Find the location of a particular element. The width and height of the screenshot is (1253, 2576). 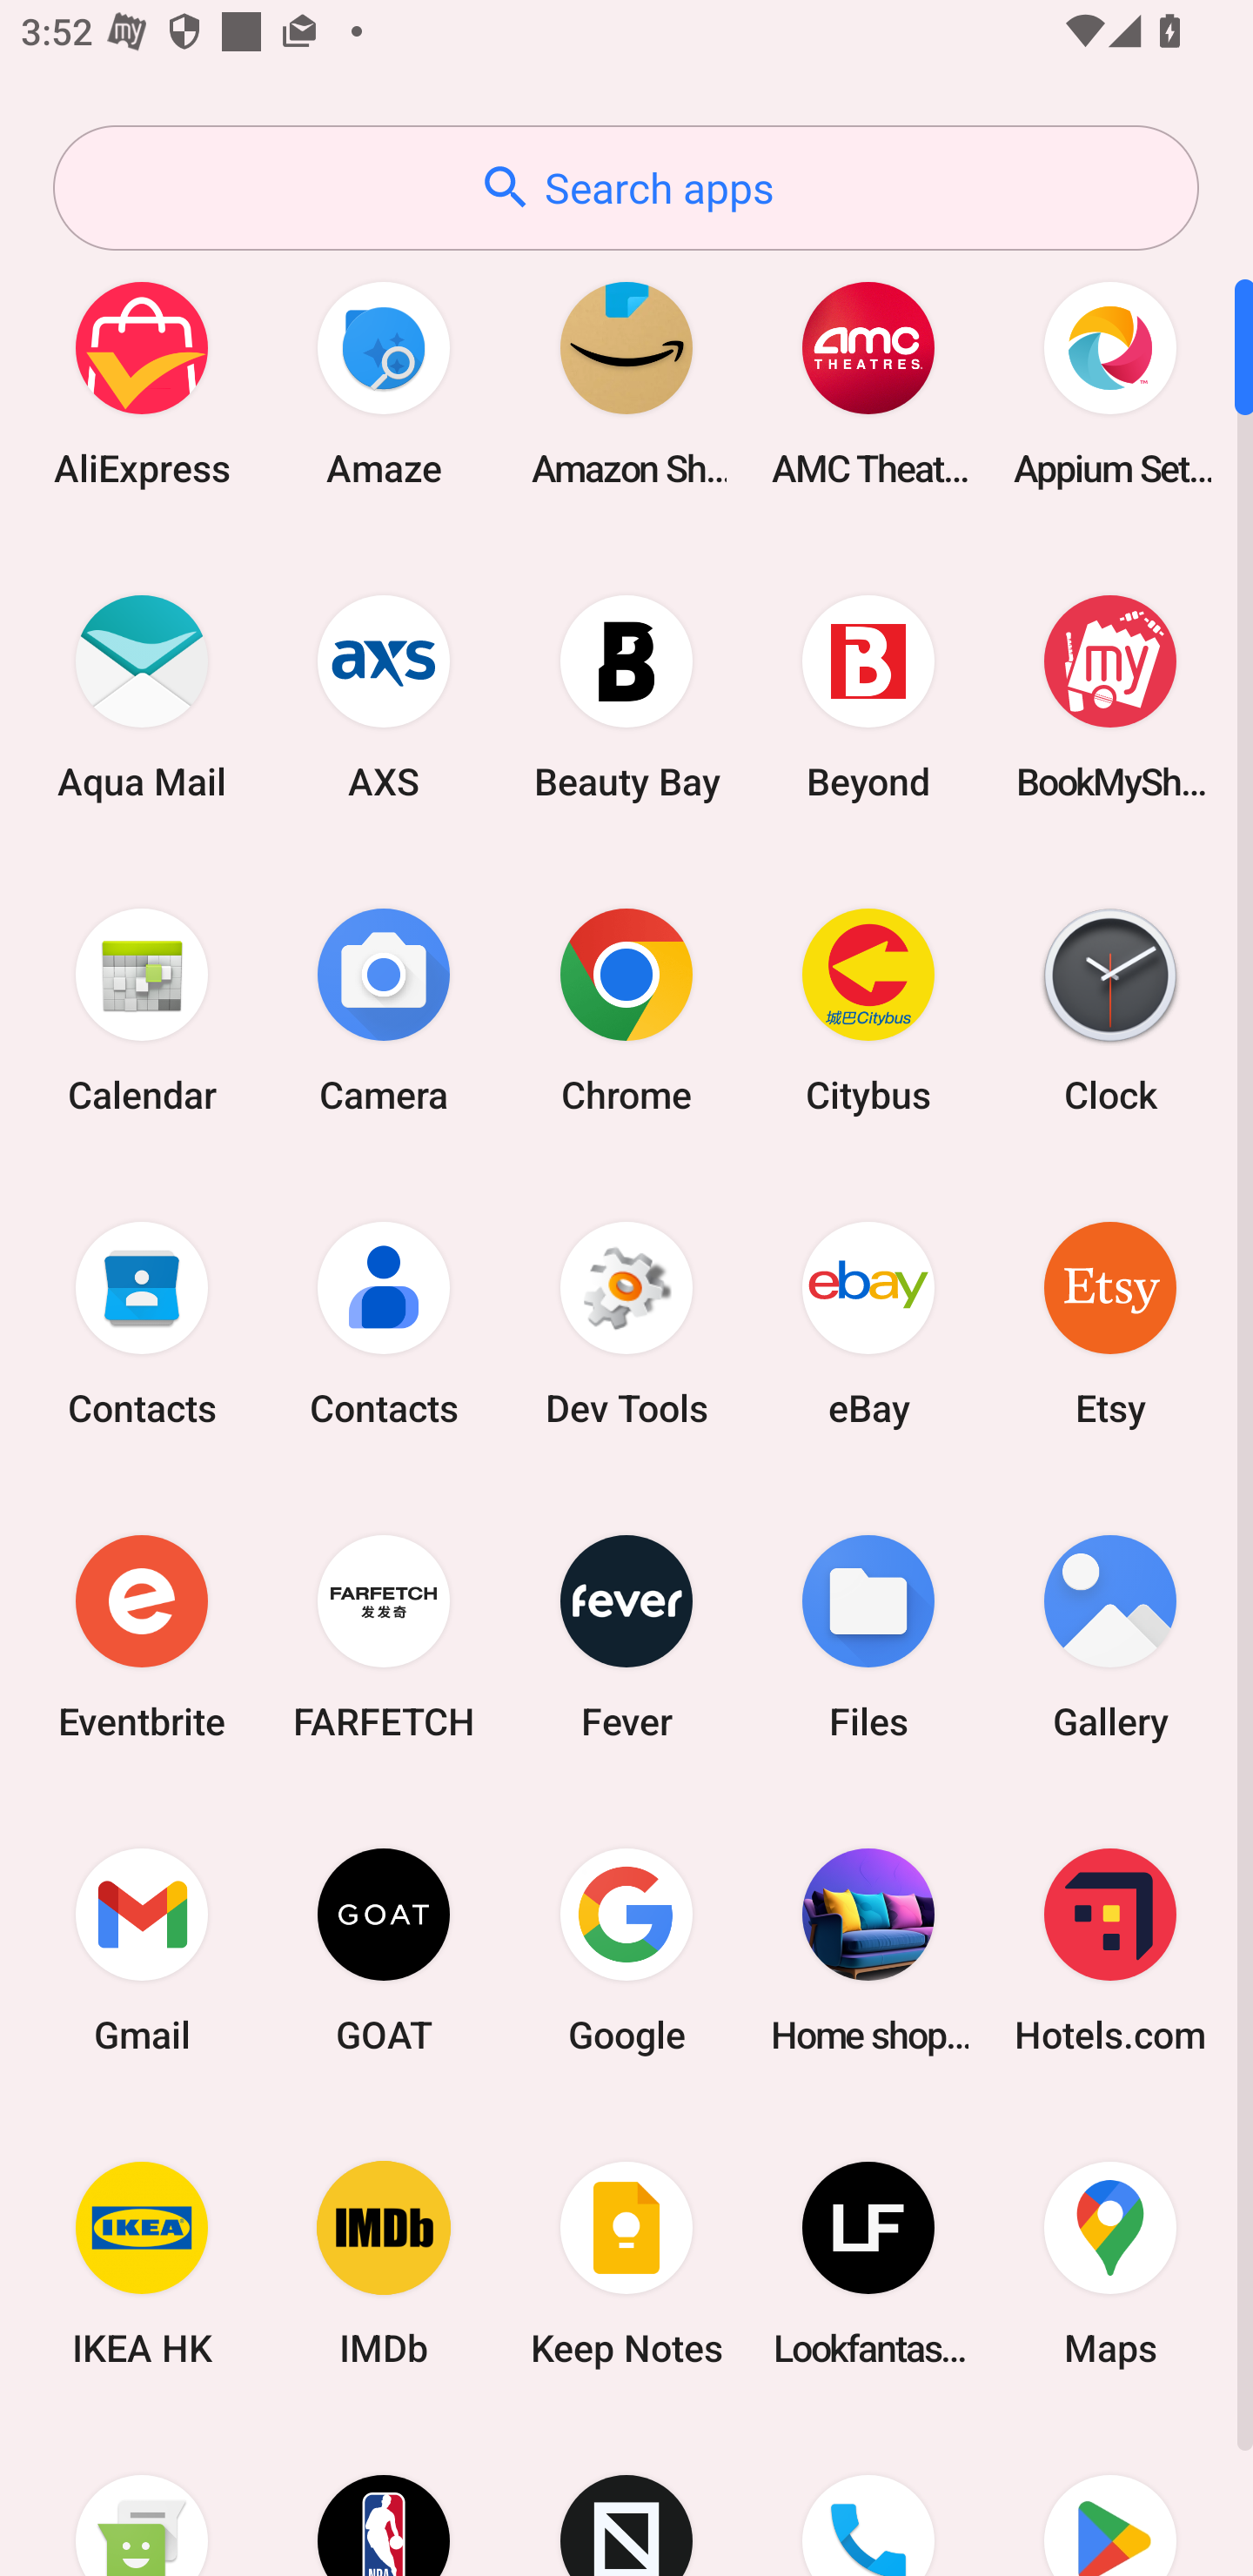

Dev Tools is located at coordinates (626, 1323).